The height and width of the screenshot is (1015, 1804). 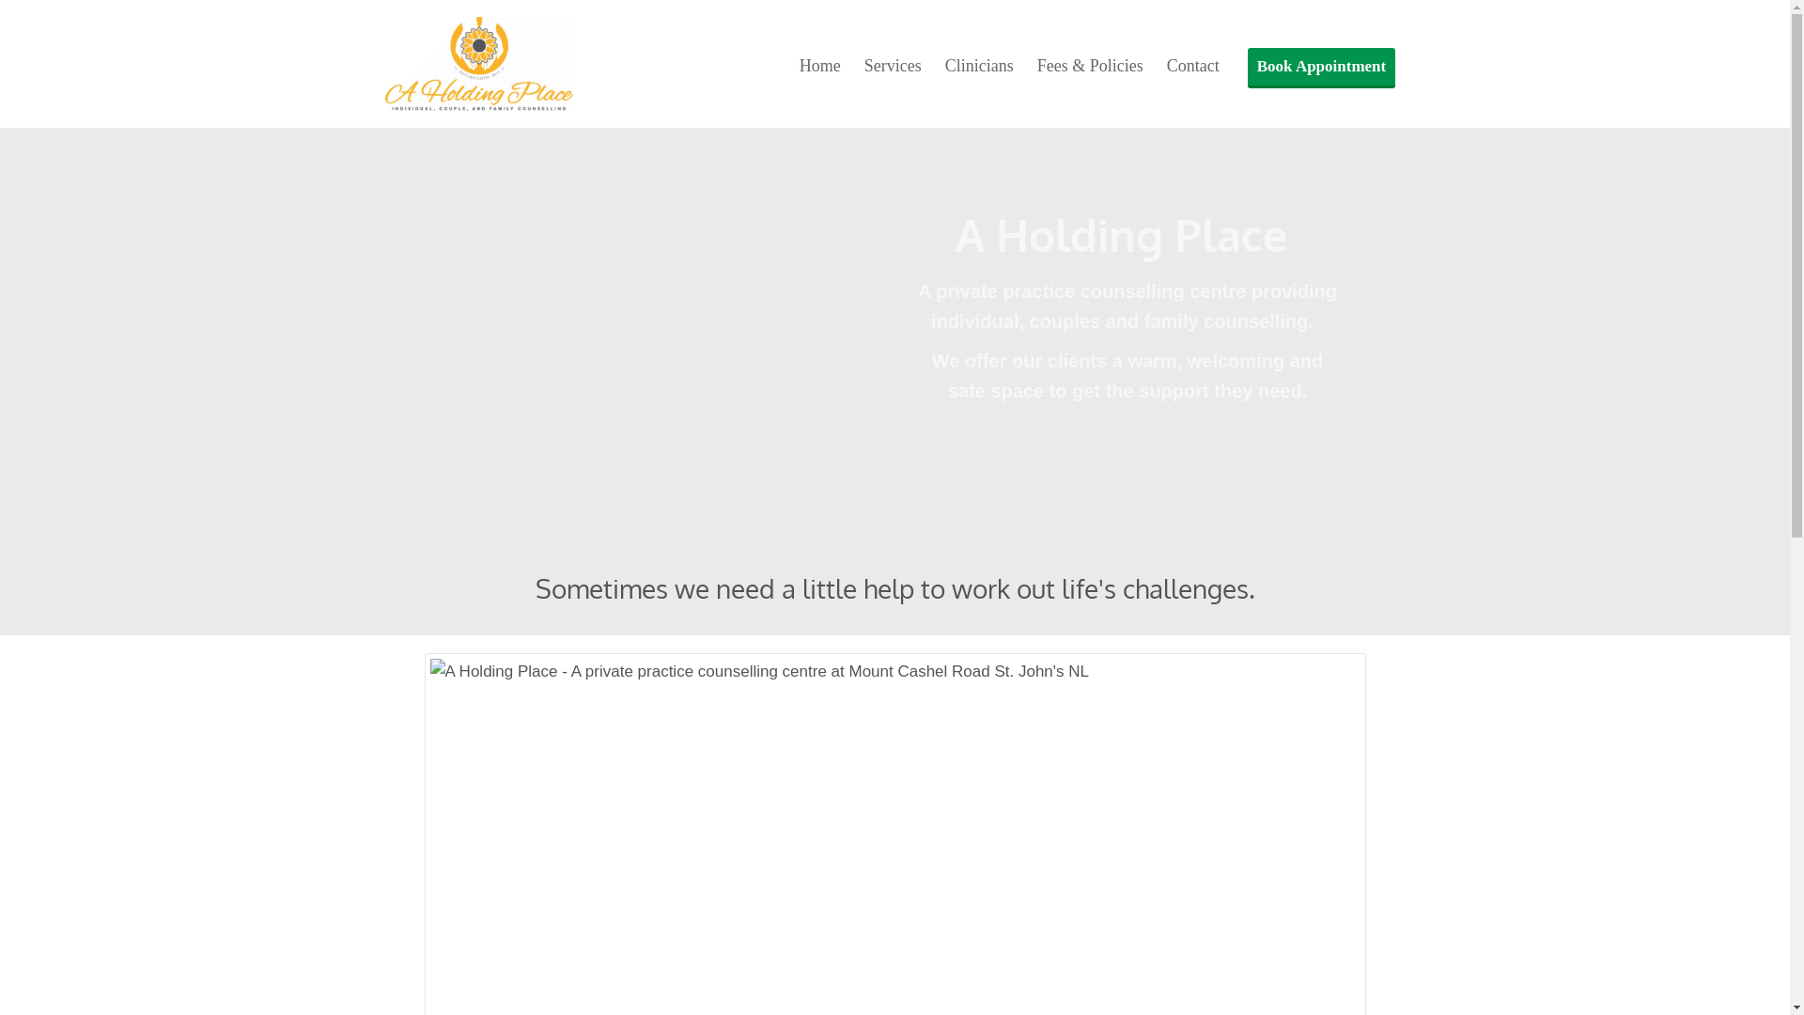 I want to click on Contact, so click(x=1193, y=66).